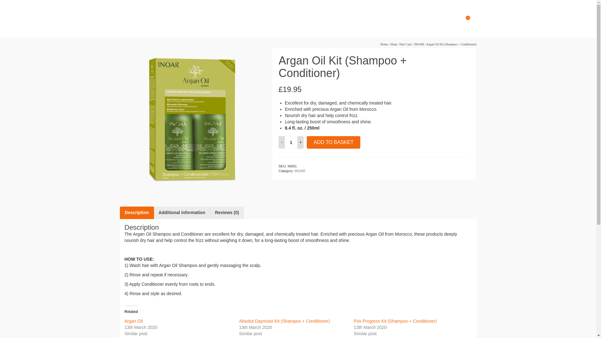 This screenshot has width=601, height=338. Describe the element at coordinates (413, 19) in the screenshot. I see `My Account` at that location.